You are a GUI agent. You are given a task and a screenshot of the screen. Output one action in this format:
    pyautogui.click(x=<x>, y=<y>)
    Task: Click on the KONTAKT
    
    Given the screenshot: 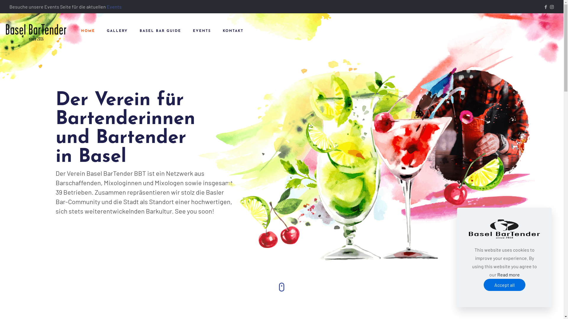 What is the action you would take?
    pyautogui.click(x=233, y=31)
    